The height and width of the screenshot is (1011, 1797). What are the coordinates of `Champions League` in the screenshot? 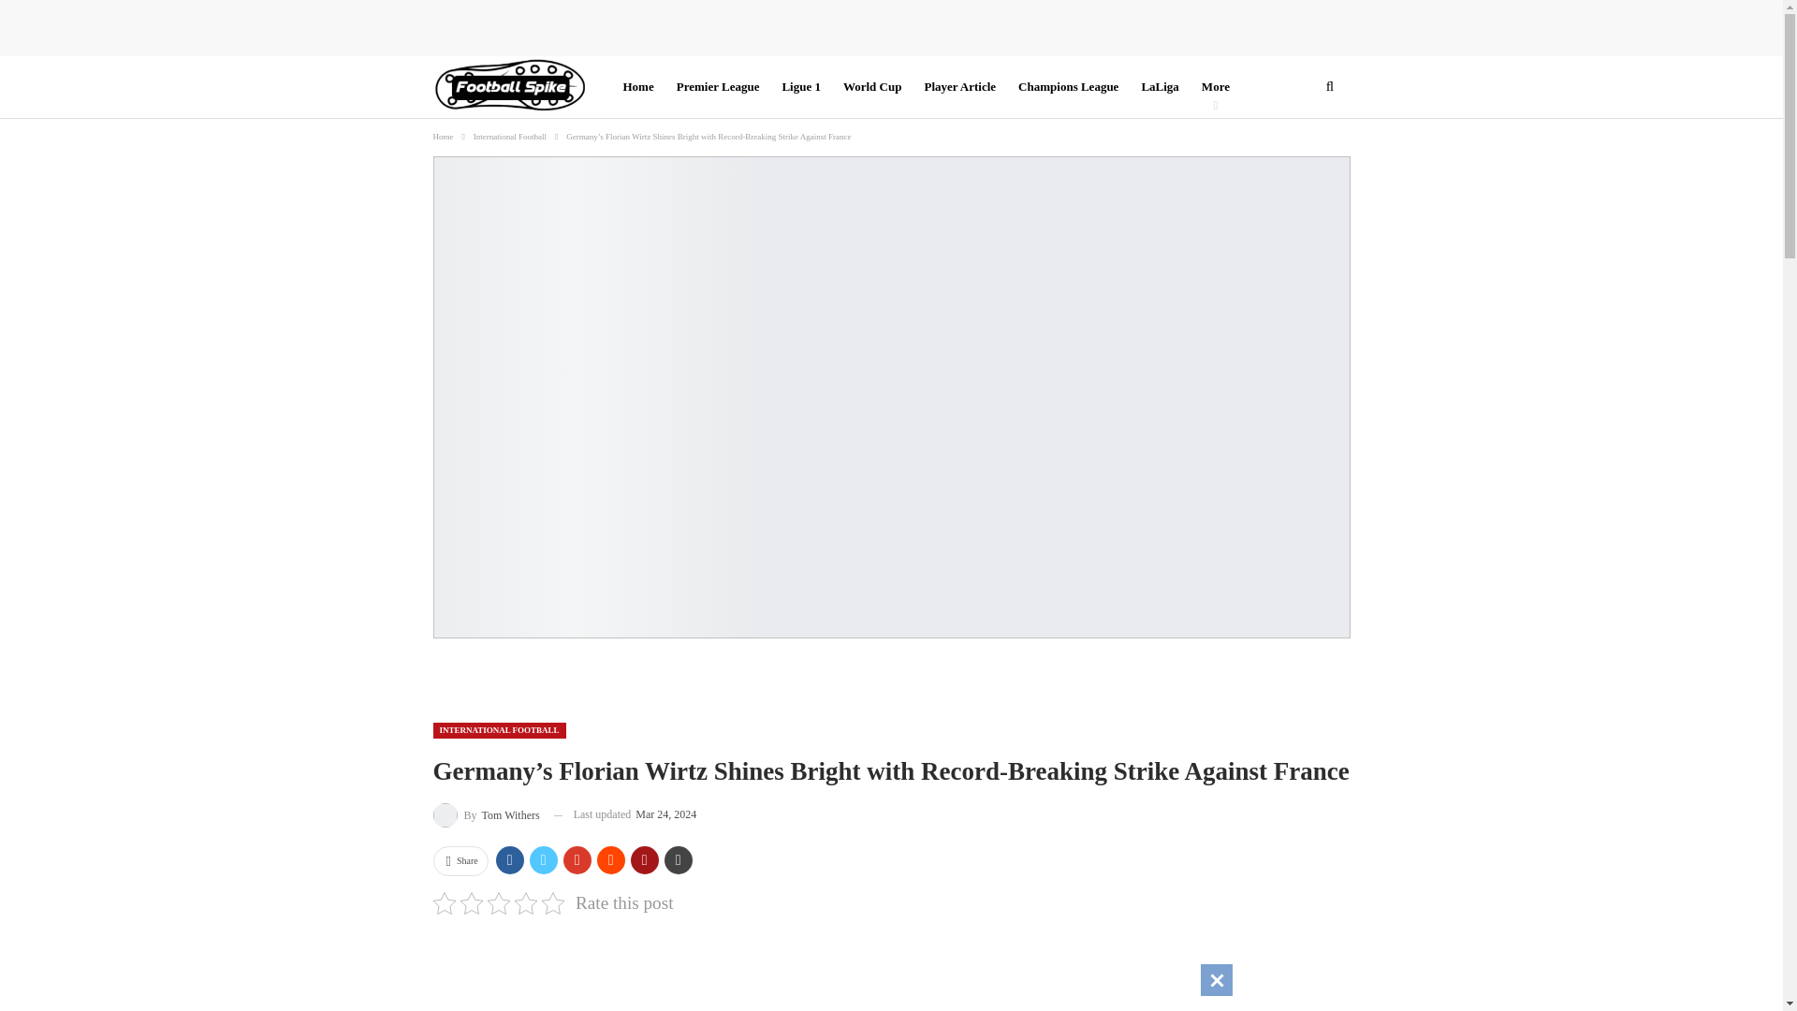 It's located at (1067, 87).